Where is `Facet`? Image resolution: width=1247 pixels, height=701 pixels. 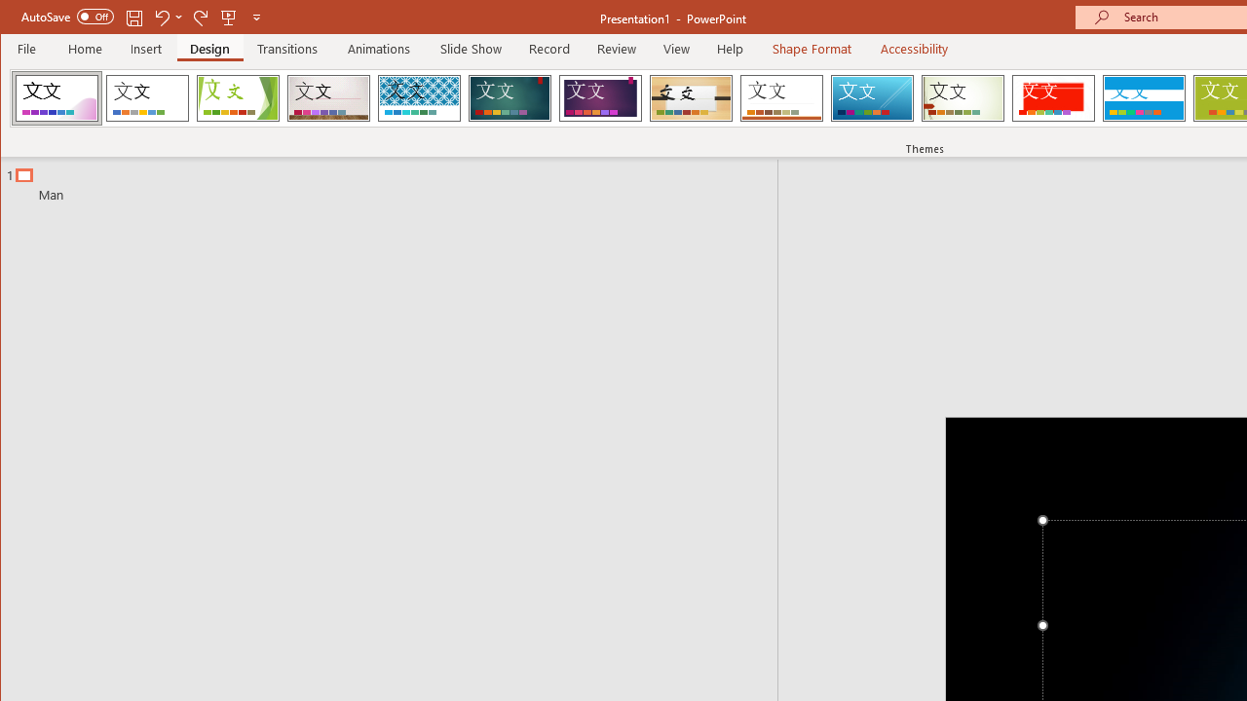
Facet is located at coordinates (238, 97).